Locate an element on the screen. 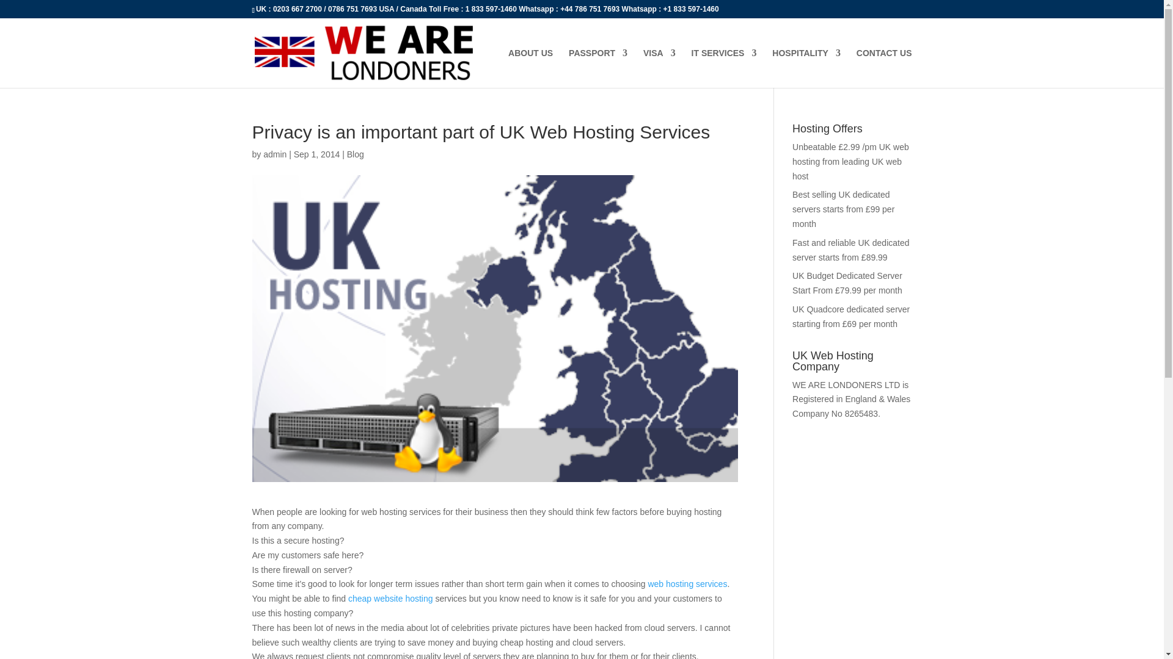  IT SERVICES is located at coordinates (724, 68).